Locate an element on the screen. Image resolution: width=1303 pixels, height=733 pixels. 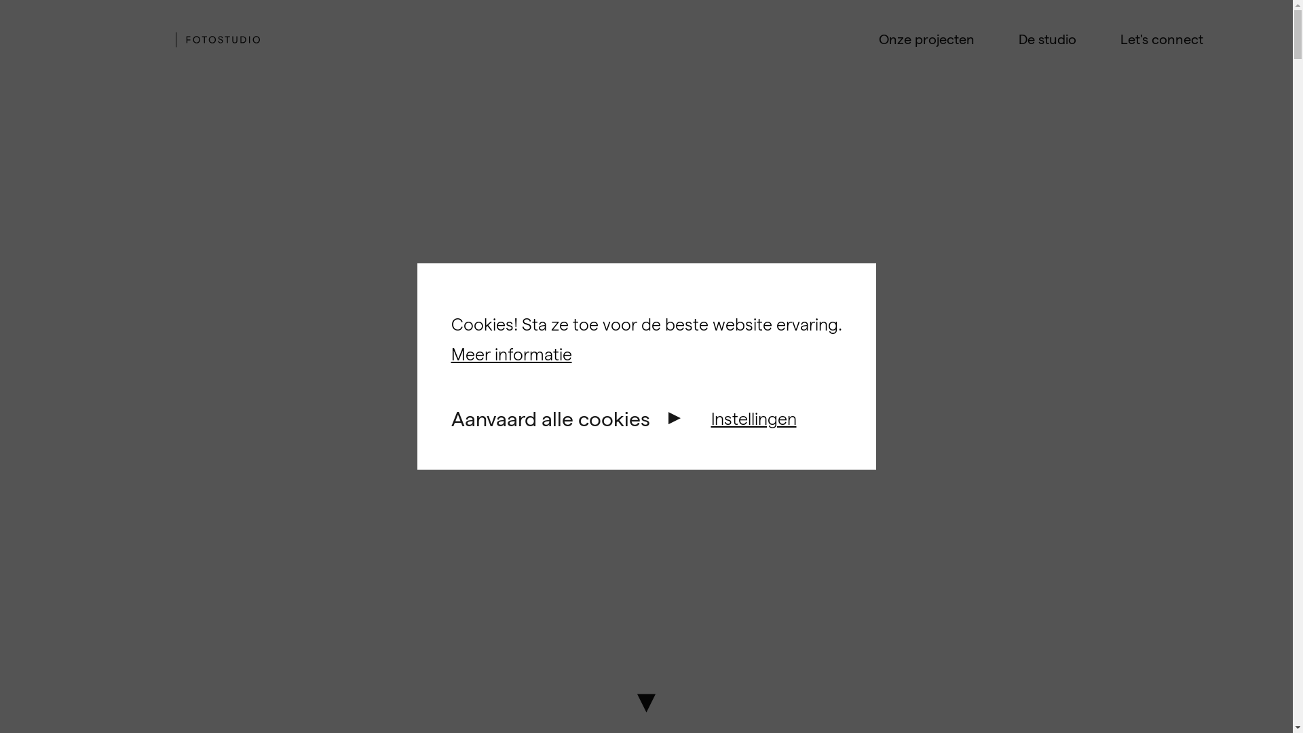
Onze projecten is located at coordinates (926, 39).